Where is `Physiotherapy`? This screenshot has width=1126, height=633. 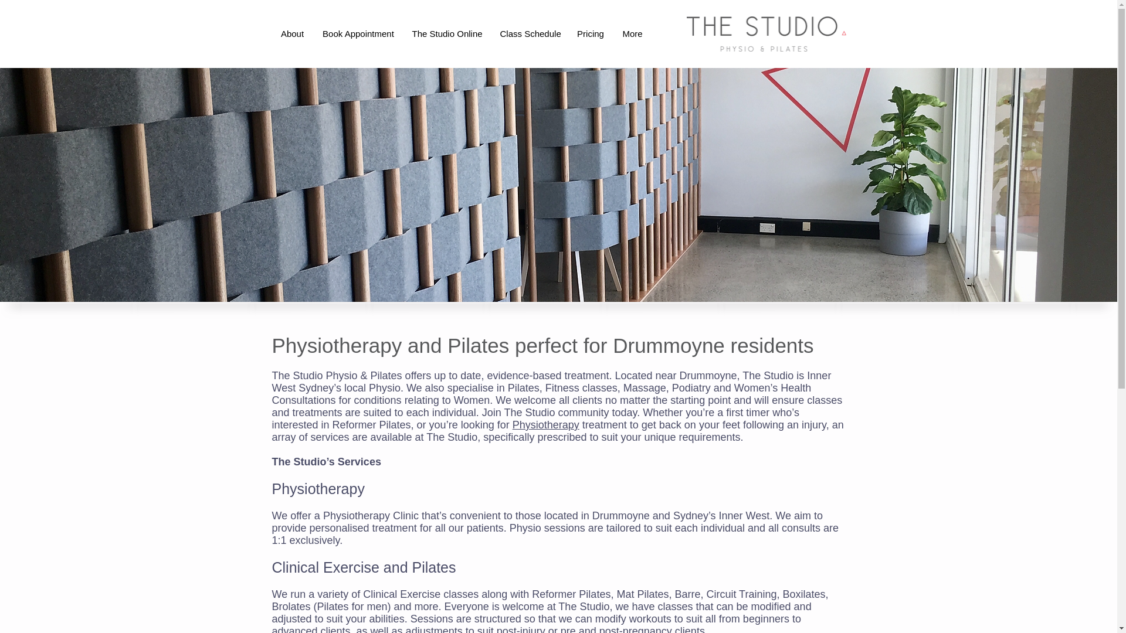 Physiotherapy is located at coordinates (545, 424).